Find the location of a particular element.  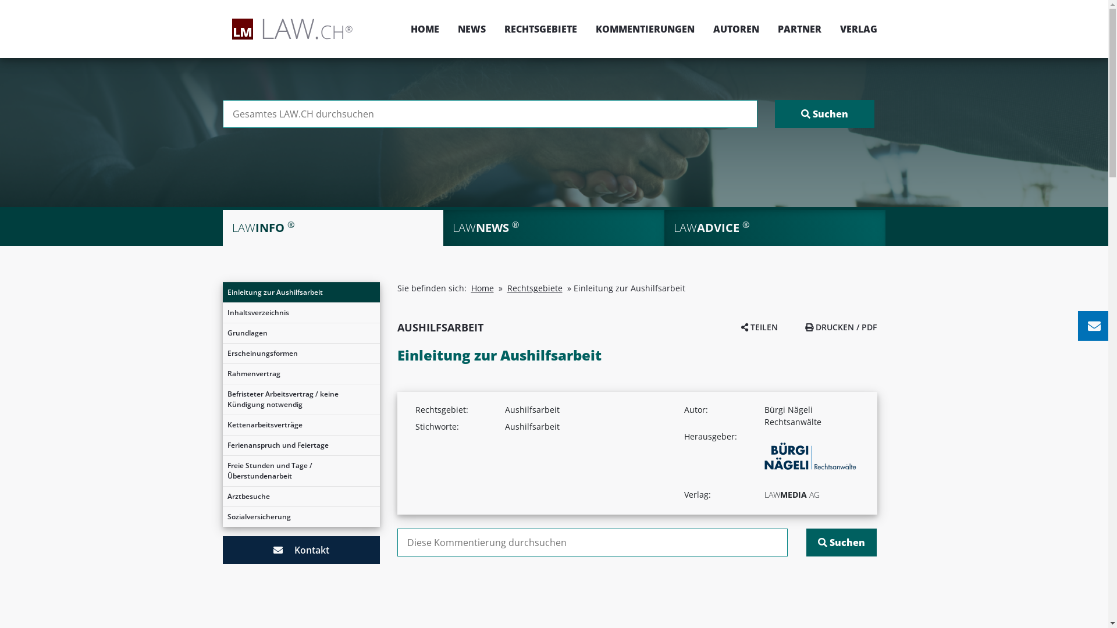

Erscheinungsformen is located at coordinates (301, 354).